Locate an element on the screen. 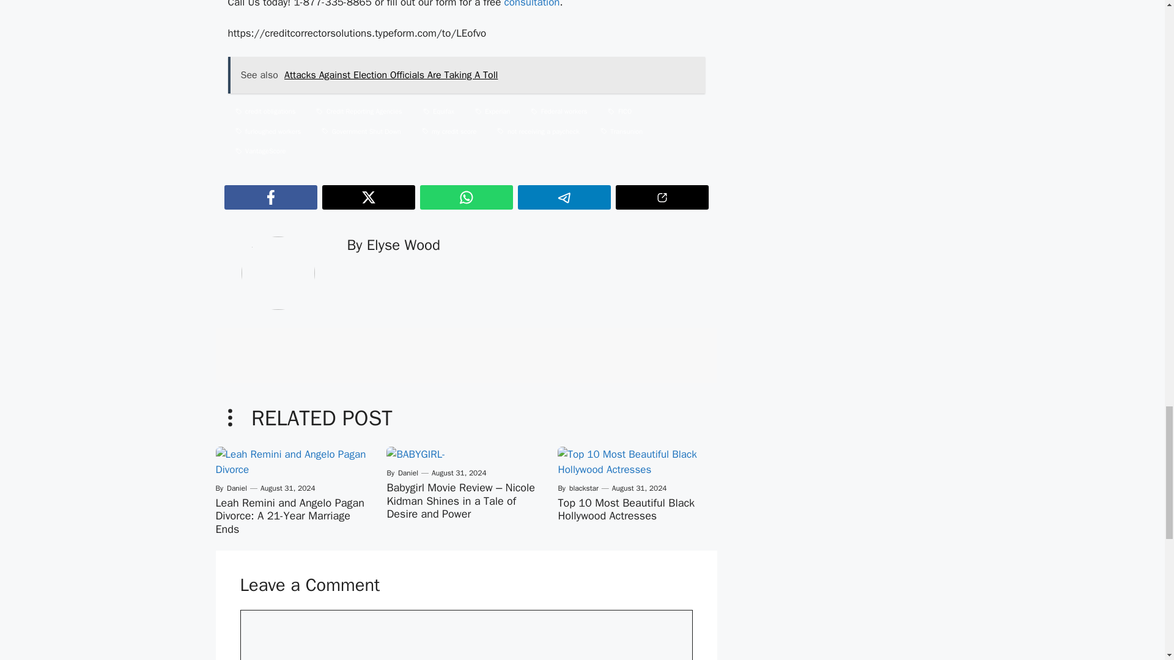 The height and width of the screenshot is (660, 1174). consultation is located at coordinates (531, 4).